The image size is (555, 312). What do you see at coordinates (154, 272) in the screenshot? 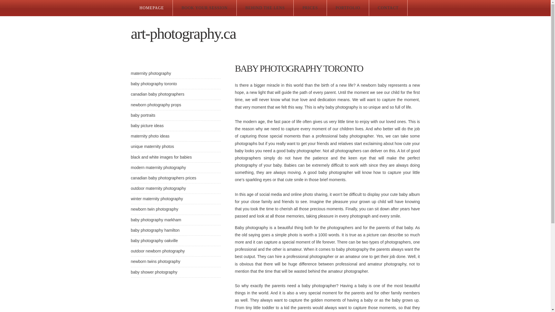
I see `baby shower photography` at bounding box center [154, 272].